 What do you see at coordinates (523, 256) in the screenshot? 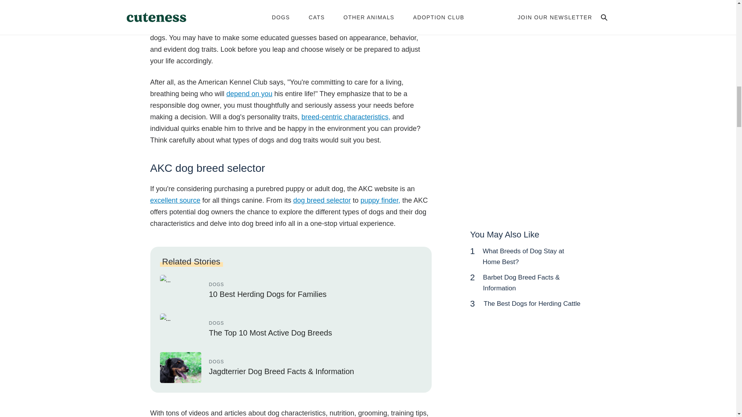
I see `What Breeds of Dog Stay at Home Best?` at bounding box center [523, 256].